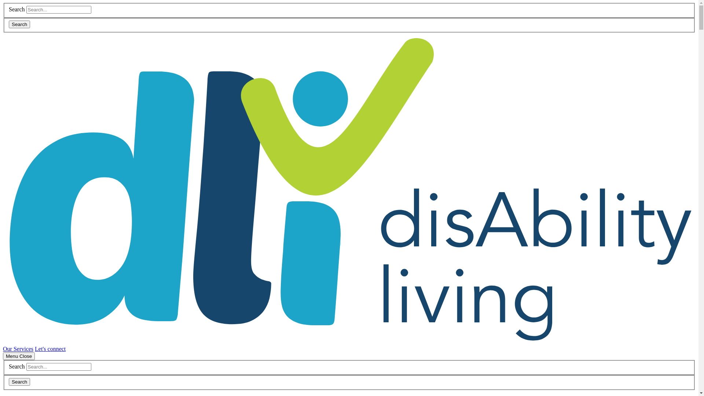 This screenshot has height=396, width=704. What do you see at coordinates (59, 367) in the screenshot?
I see `Search: ` at bounding box center [59, 367].